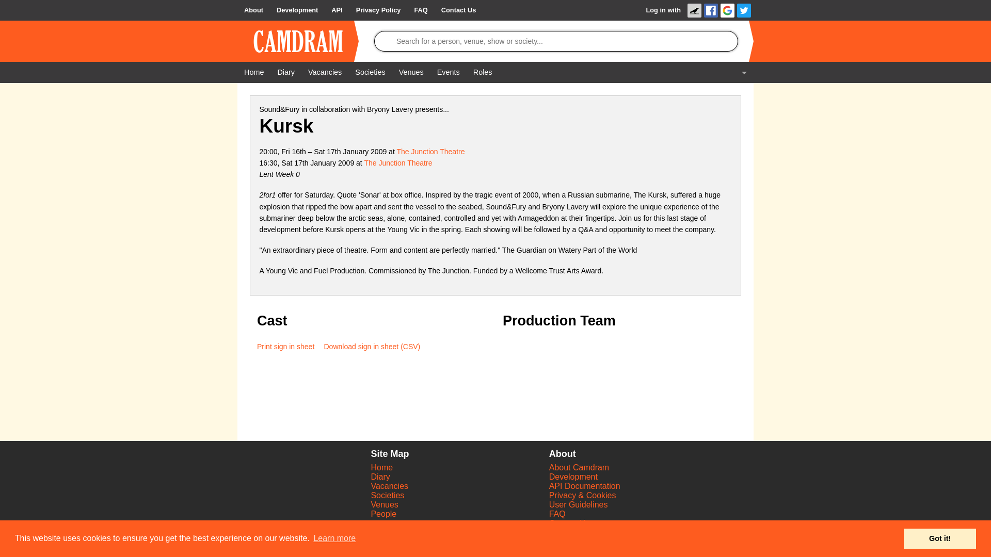 This screenshot has width=991, height=557. What do you see at coordinates (397, 163) in the screenshot?
I see `The Junction Theatre` at bounding box center [397, 163].